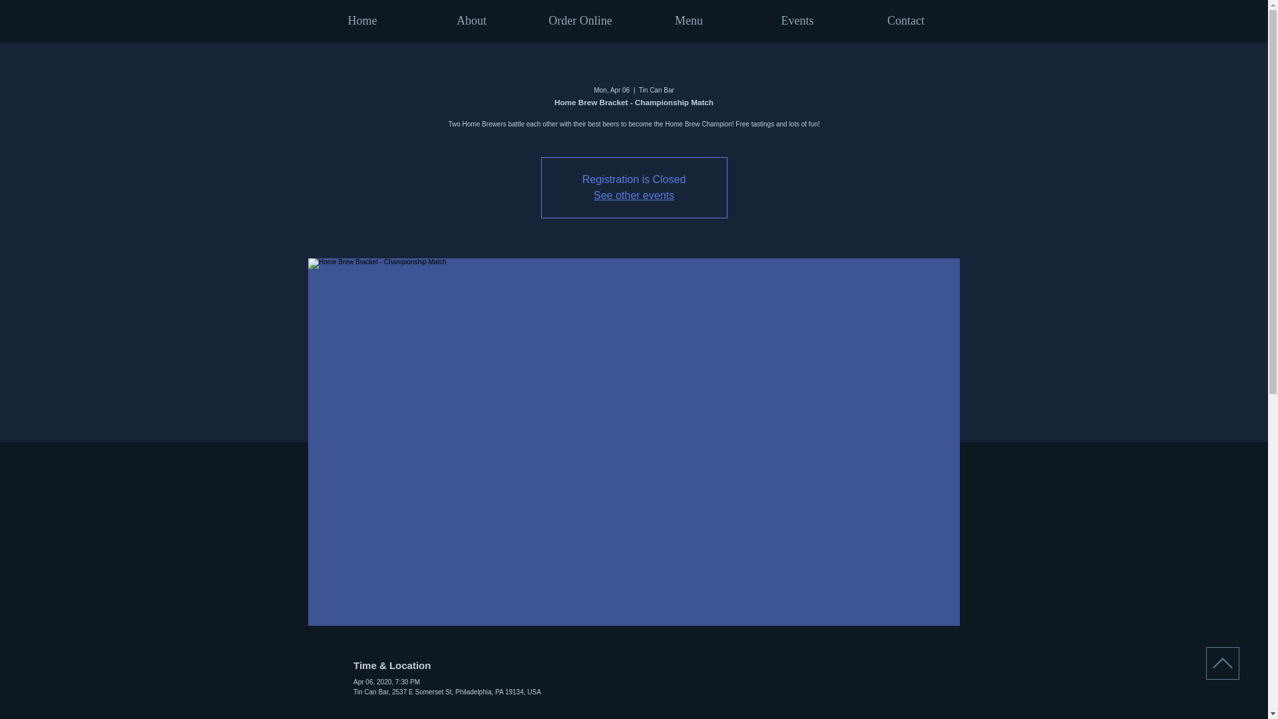 The height and width of the screenshot is (719, 1278). Describe the element at coordinates (362, 21) in the screenshot. I see `Home` at that location.